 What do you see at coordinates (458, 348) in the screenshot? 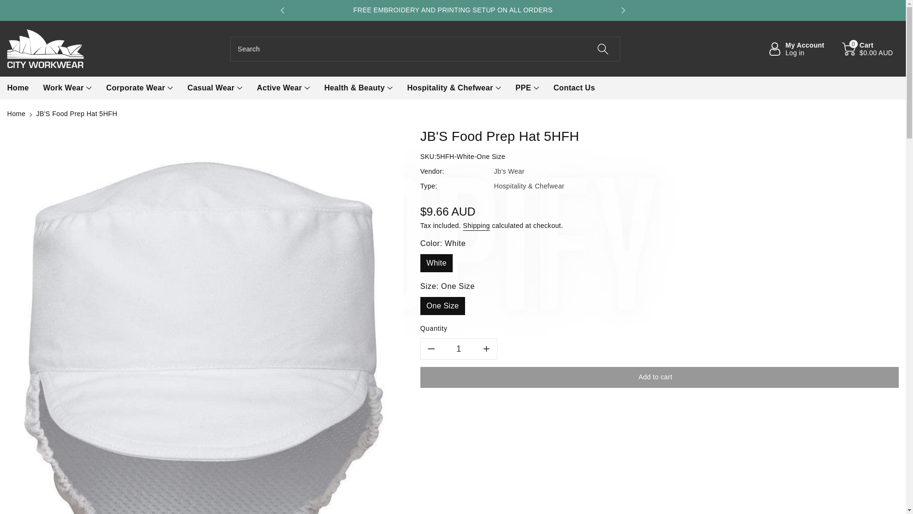
I see `1` at bounding box center [458, 348].